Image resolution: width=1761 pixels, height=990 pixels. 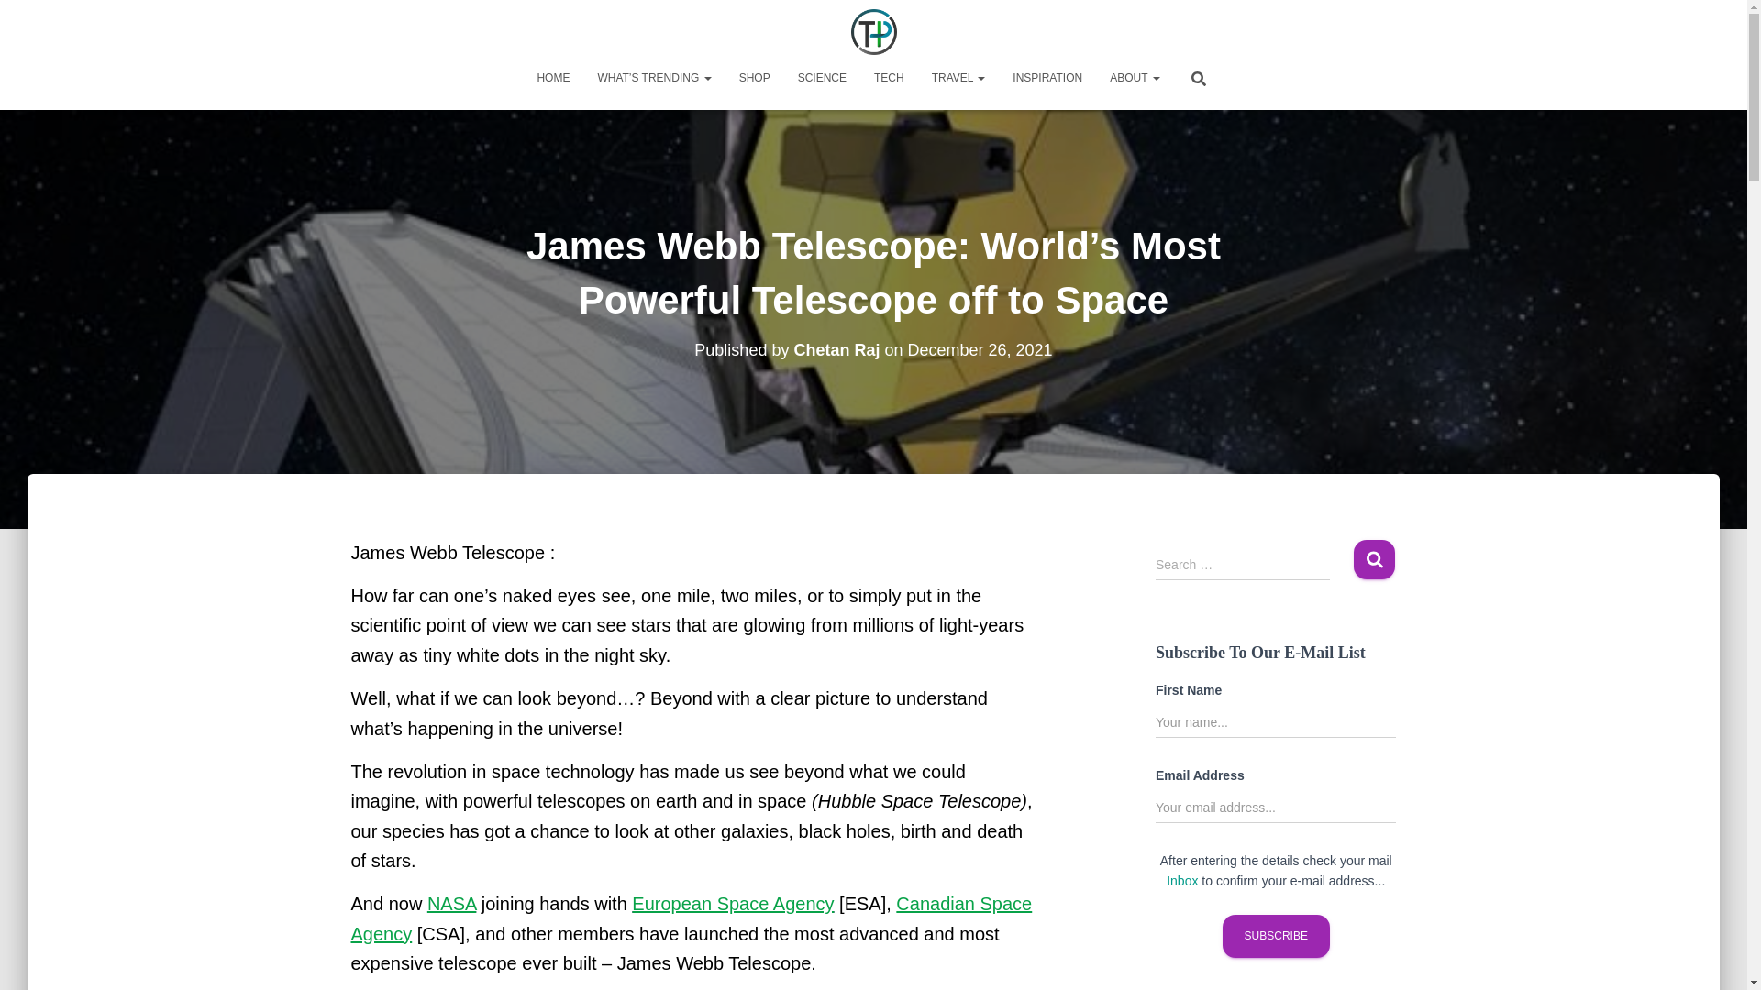 What do you see at coordinates (889, 78) in the screenshot?
I see `TECH` at bounding box center [889, 78].